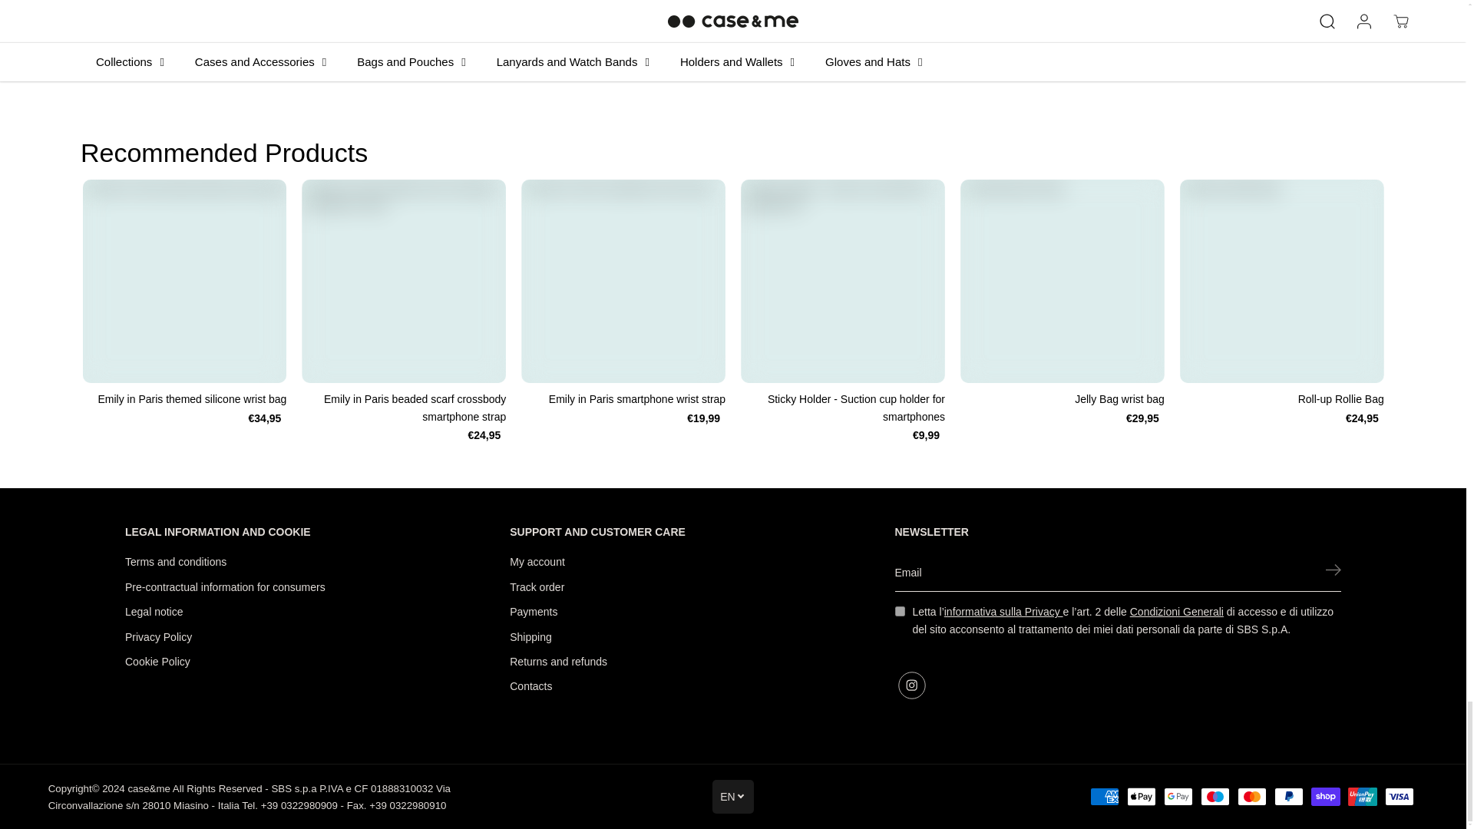  What do you see at coordinates (1288, 797) in the screenshot?
I see `PayPal` at bounding box center [1288, 797].